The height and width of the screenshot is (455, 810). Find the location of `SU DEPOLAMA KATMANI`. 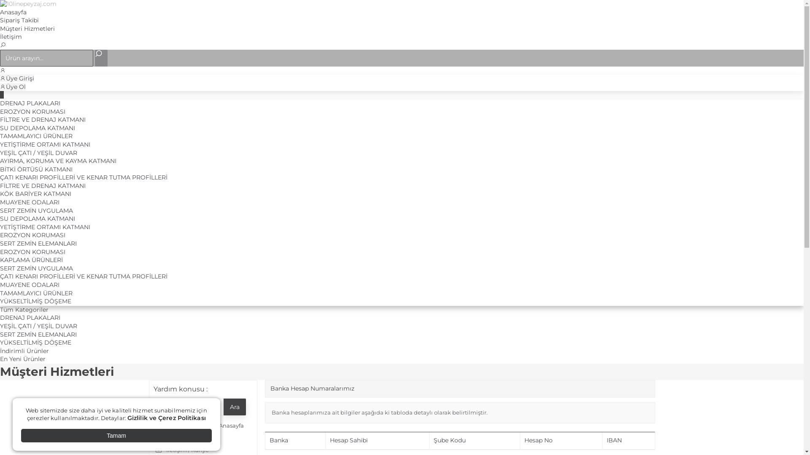

SU DEPOLAMA KATMANI is located at coordinates (38, 128).